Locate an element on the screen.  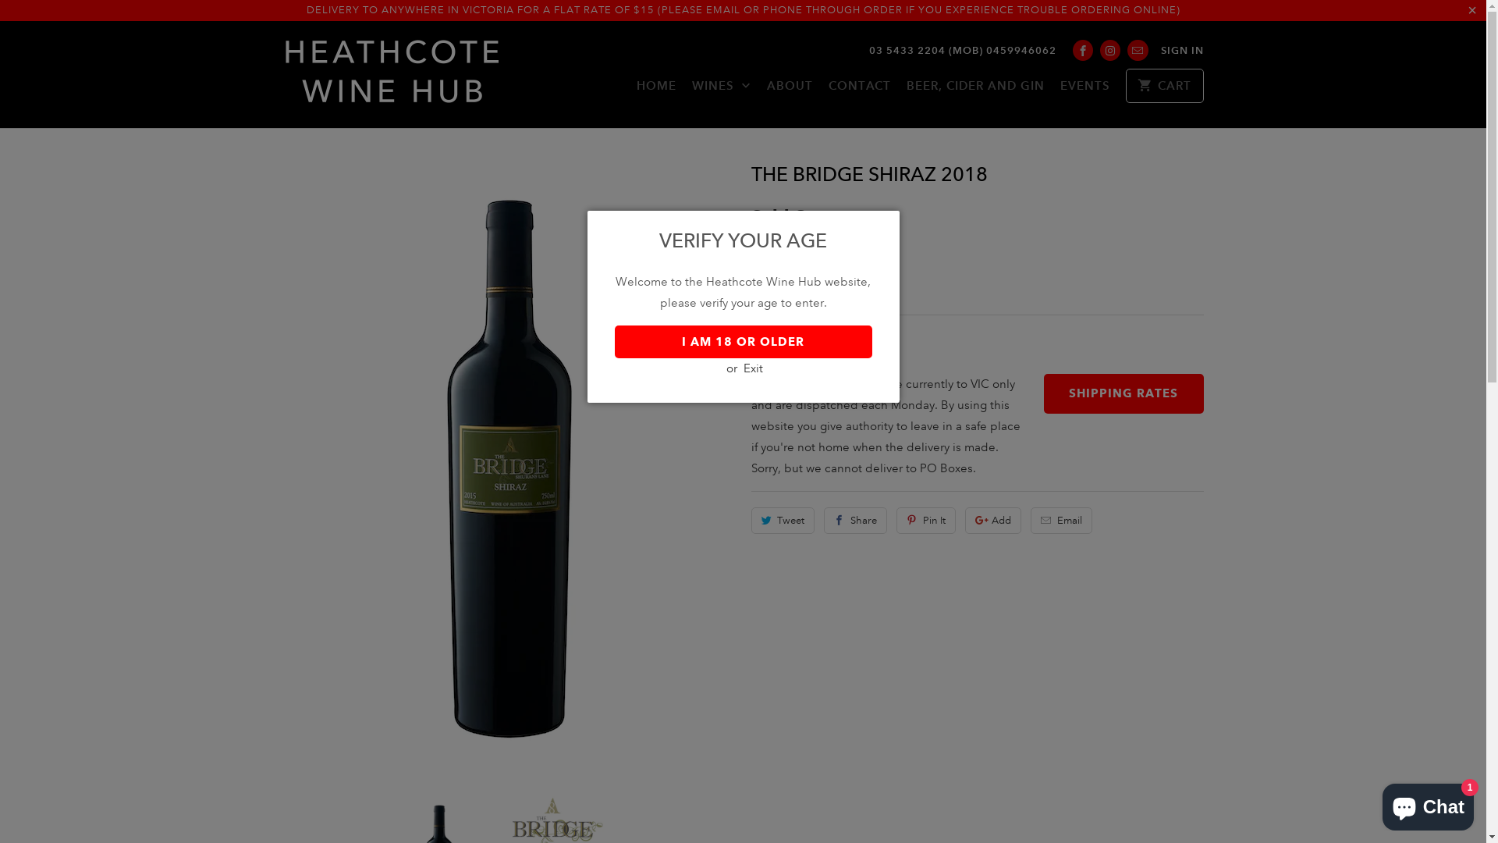
CART is located at coordinates (1164, 86).